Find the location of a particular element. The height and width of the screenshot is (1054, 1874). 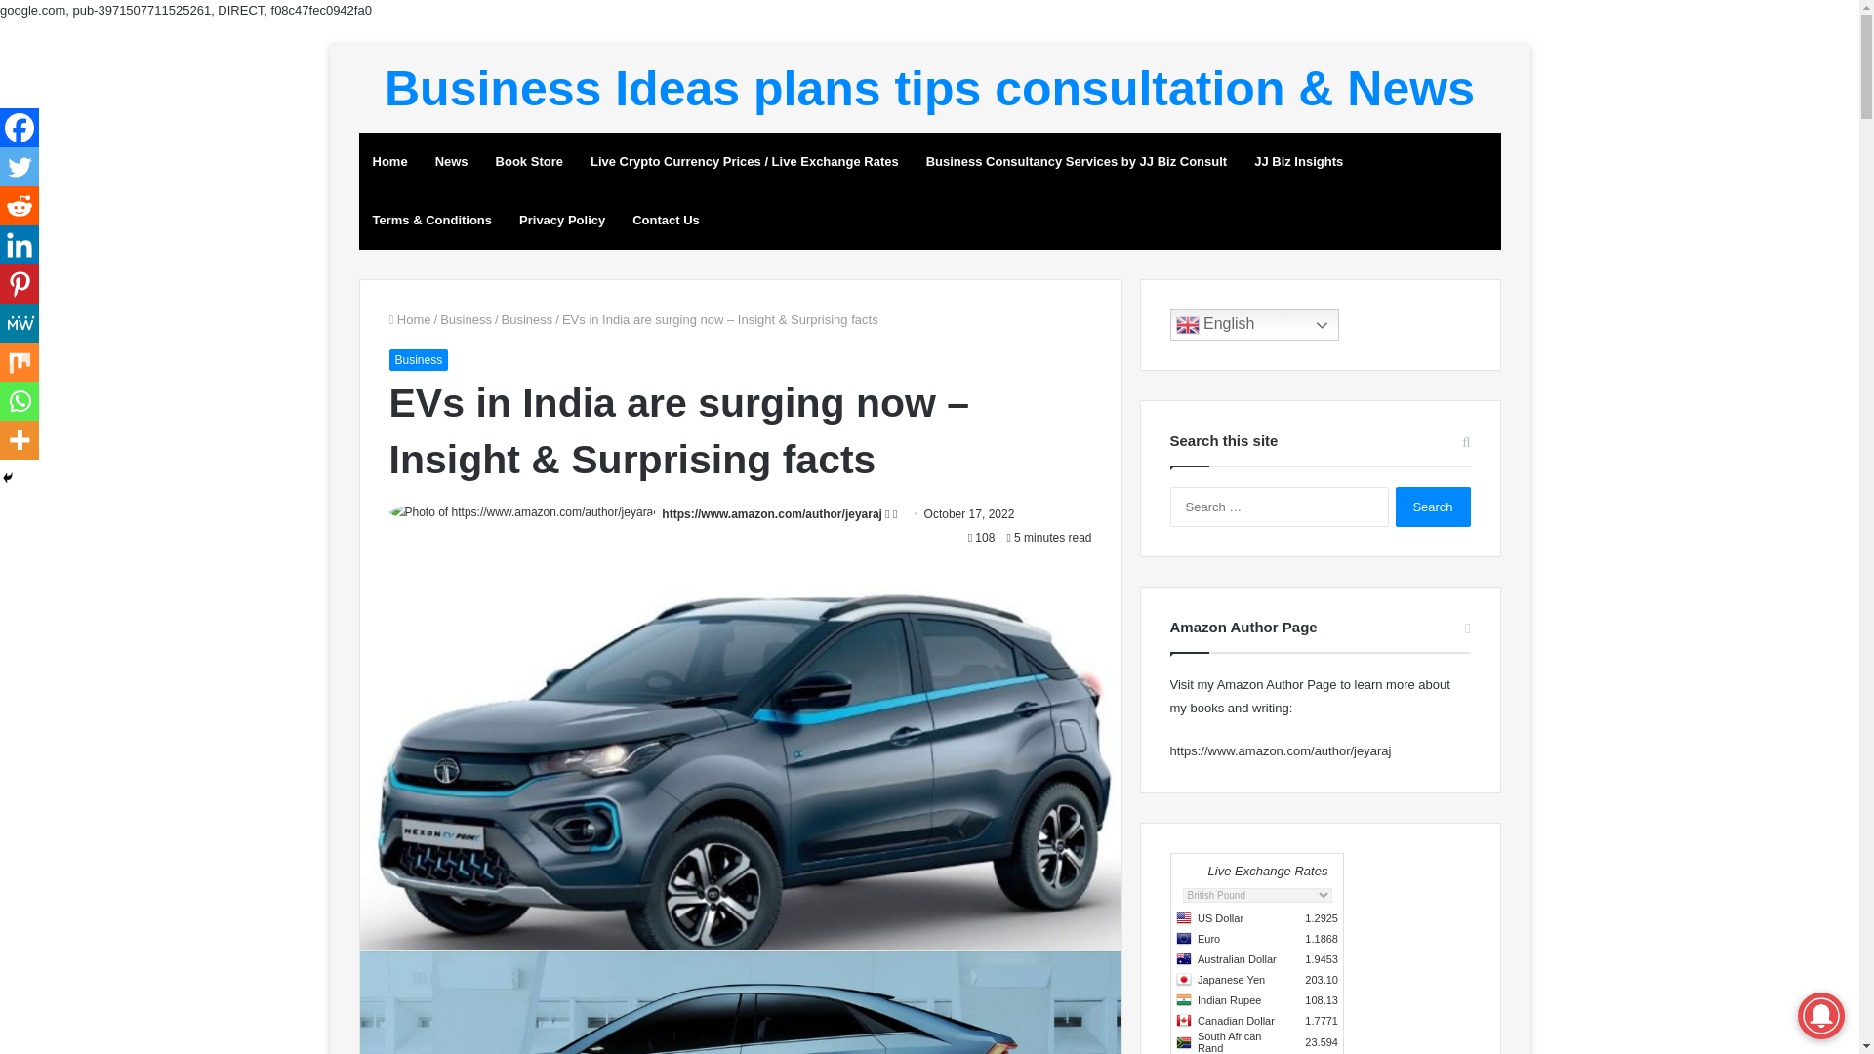

Home is located at coordinates (390, 162).